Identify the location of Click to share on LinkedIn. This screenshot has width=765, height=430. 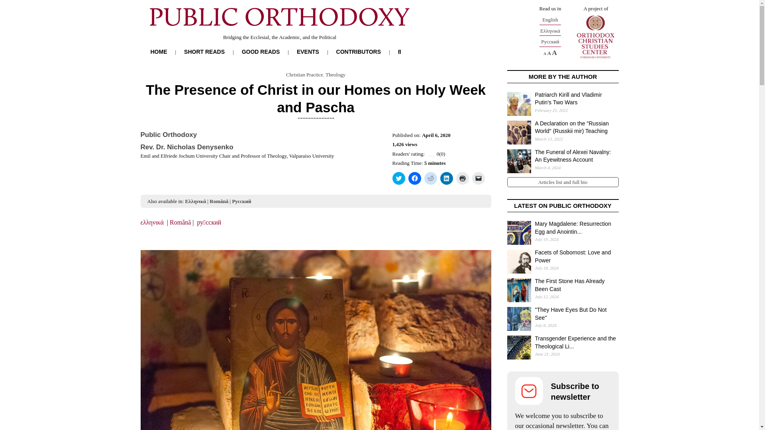
(446, 178).